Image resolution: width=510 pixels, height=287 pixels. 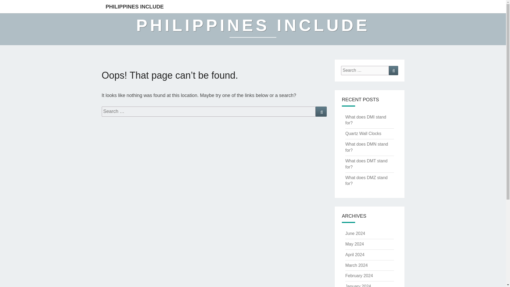 I want to click on Philippines Include, so click(x=253, y=29).